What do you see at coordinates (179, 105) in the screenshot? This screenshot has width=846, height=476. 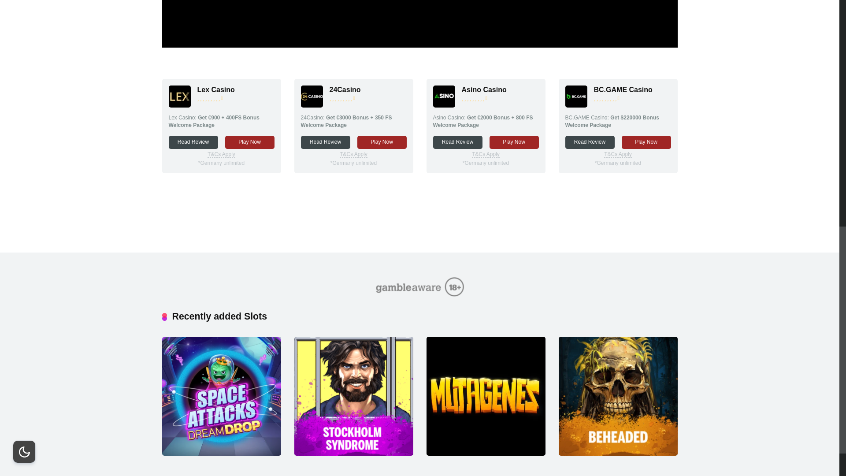 I see `Lex Casino` at bounding box center [179, 105].